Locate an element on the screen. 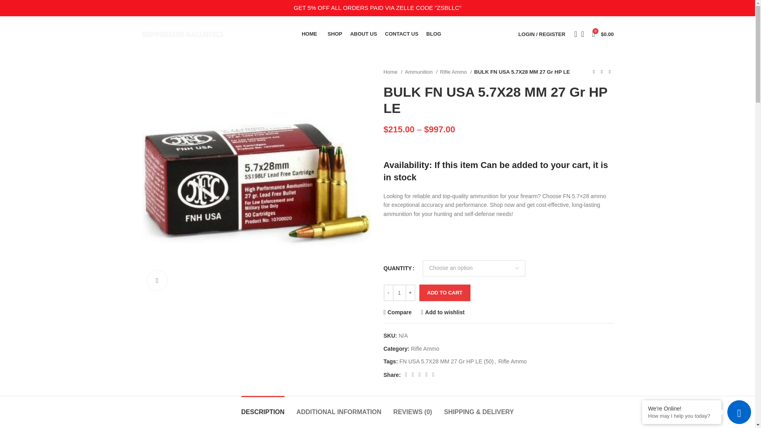 The height and width of the screenshot is (428, 761). ABOUT US is located at coordinates (363, 34).